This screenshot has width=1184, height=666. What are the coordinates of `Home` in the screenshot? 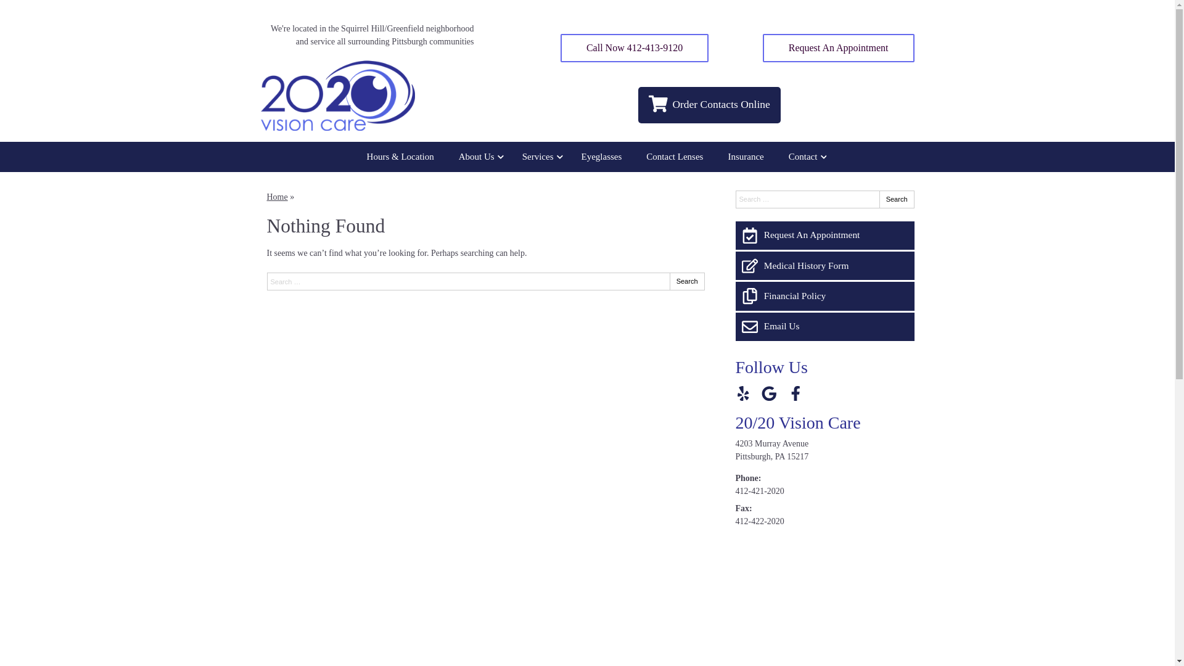 It's located at (277, 197).